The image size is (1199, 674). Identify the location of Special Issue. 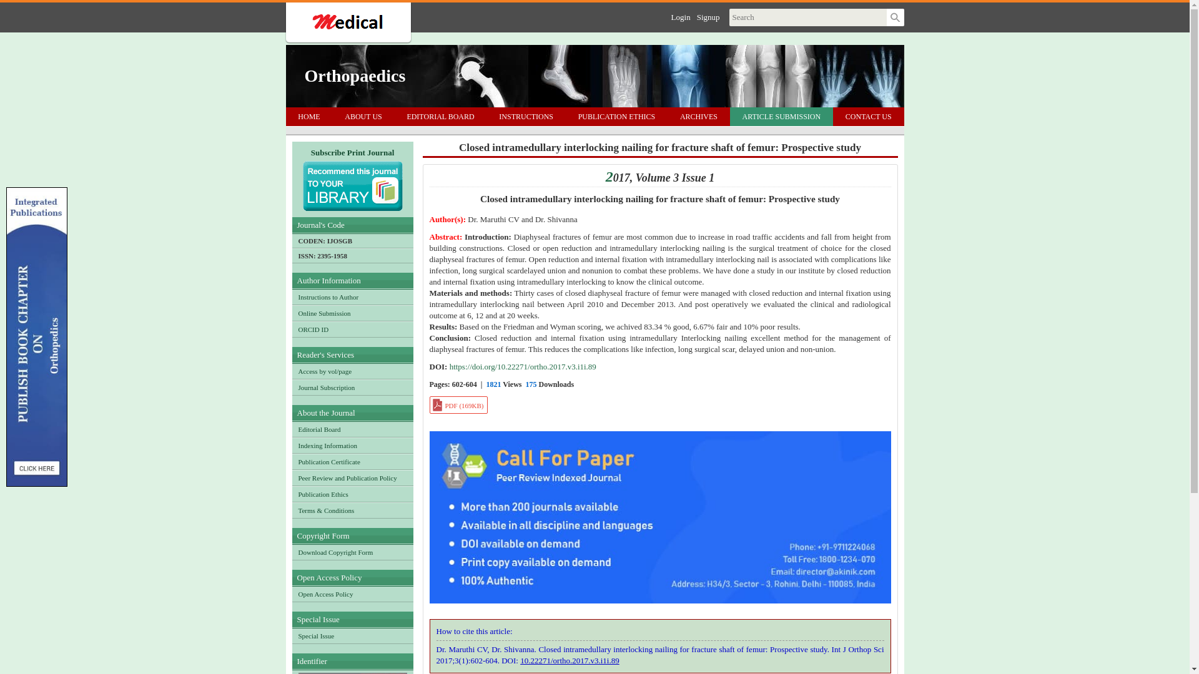
(353, 635).